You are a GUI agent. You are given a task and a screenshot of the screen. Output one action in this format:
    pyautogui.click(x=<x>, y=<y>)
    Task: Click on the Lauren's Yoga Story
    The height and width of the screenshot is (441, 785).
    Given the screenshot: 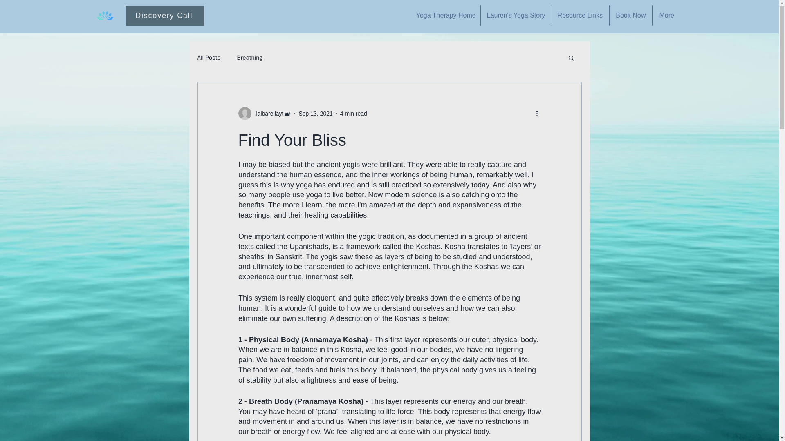 What is the action you would take?
    pyautogui.click(x=516, y=15)
    